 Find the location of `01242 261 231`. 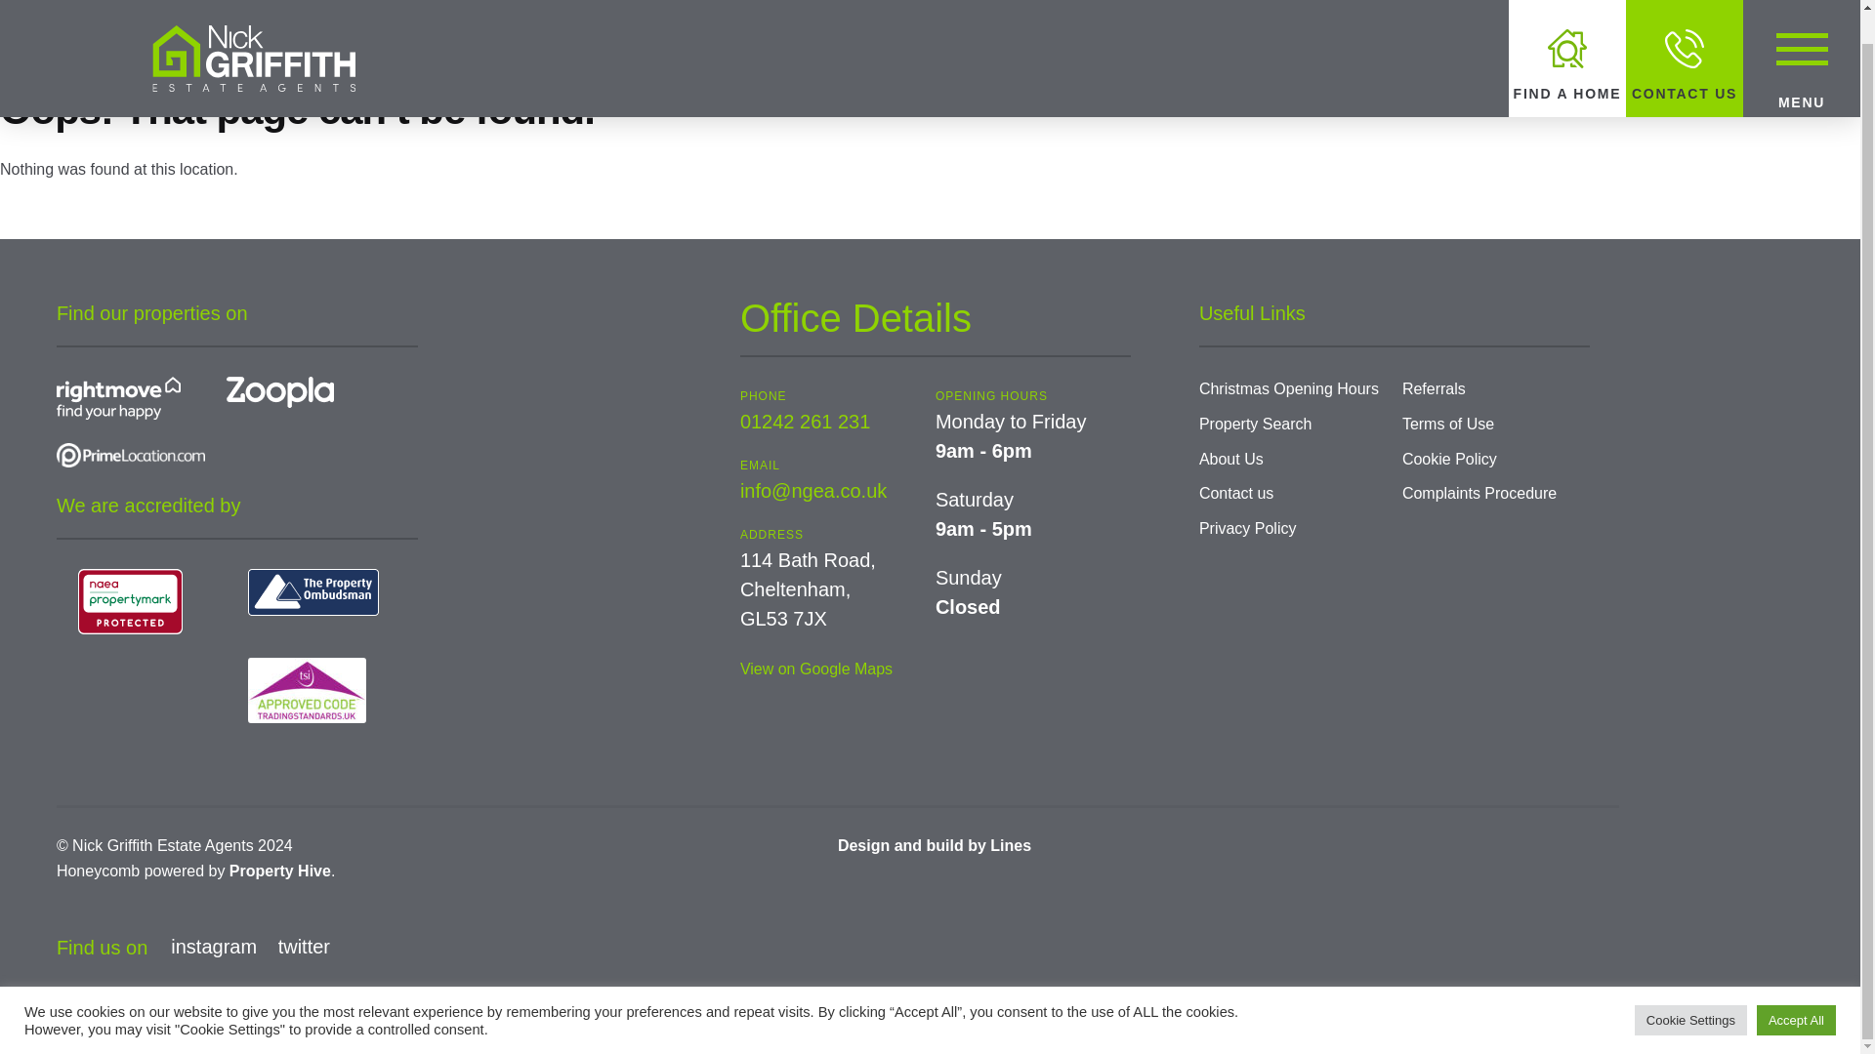

01242 261 231 is located at coordinates (805, 422).